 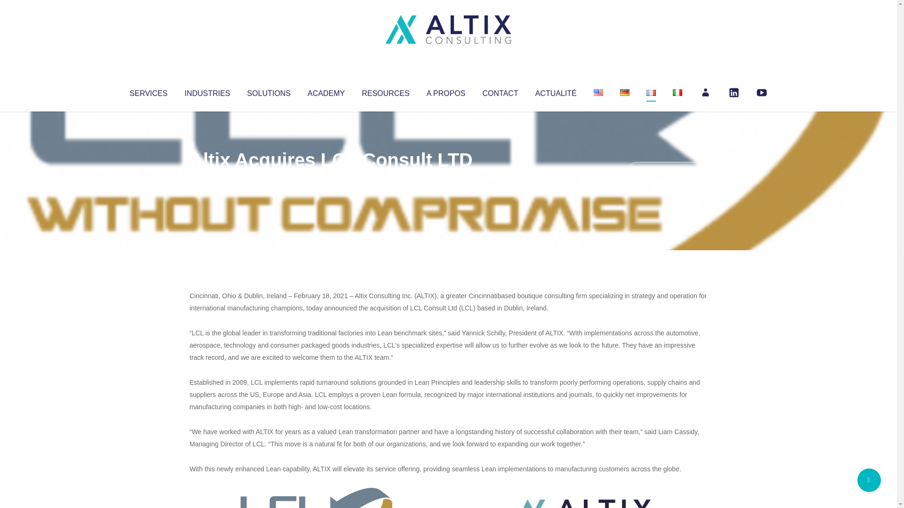 I want to click on SERVICES, so click(x=148, y=91).